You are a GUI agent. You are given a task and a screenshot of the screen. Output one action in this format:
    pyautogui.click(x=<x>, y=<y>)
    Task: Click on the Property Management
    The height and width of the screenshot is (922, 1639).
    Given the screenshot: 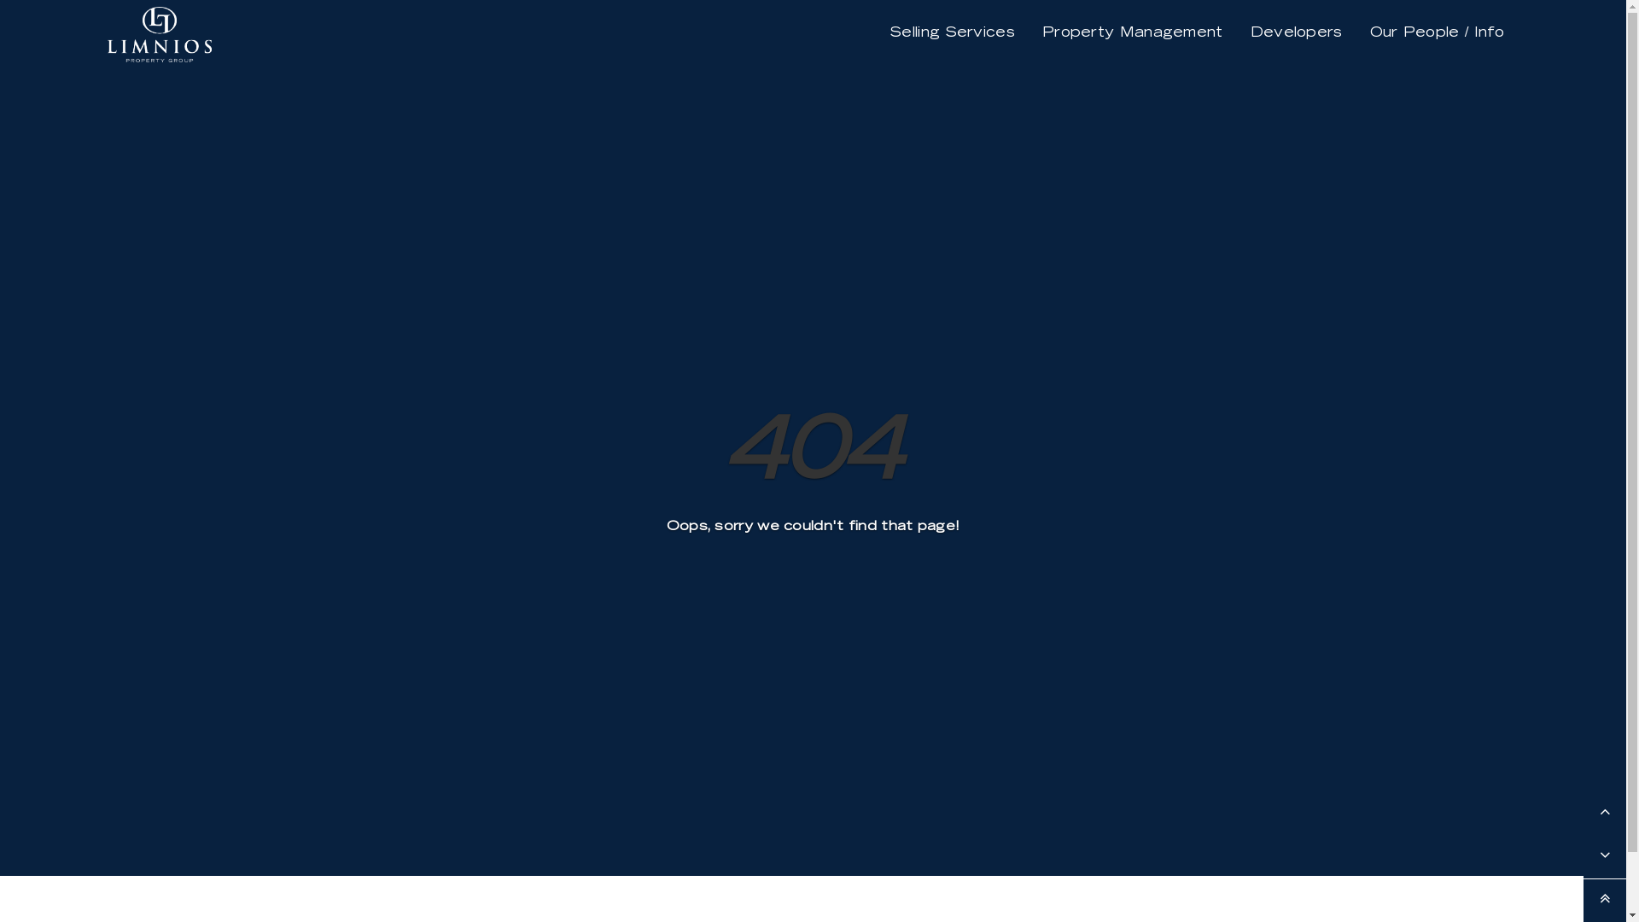 What is the action you would take?
    pyautogui.click(x=1133, y=33)
    